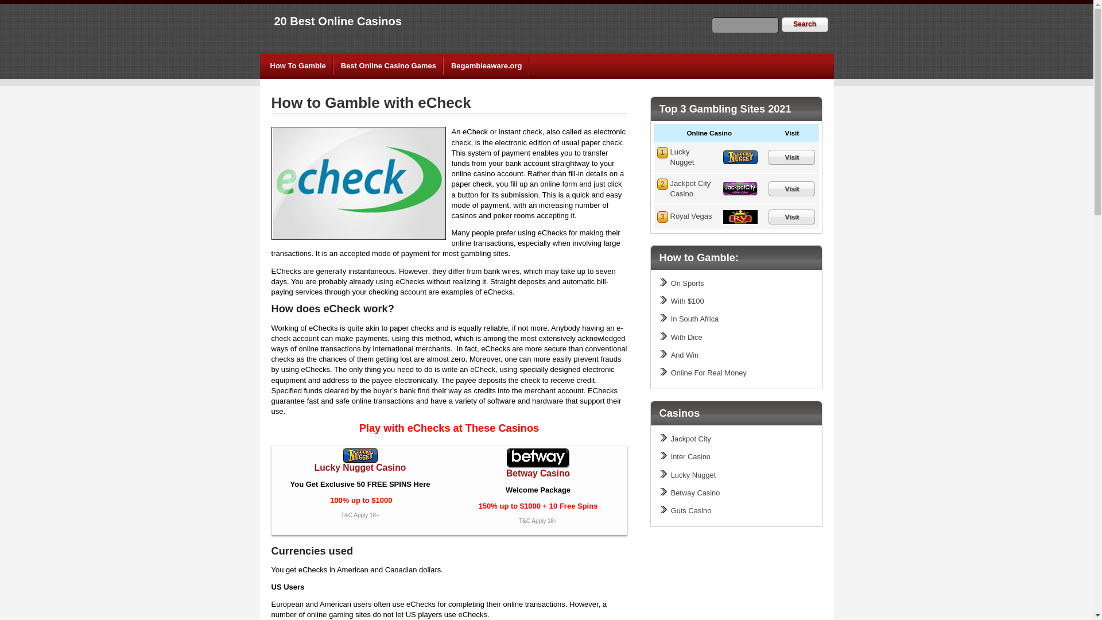 This screenshot has height=620, width=1102. I want to click on Inter Casino, so click(691, 457).